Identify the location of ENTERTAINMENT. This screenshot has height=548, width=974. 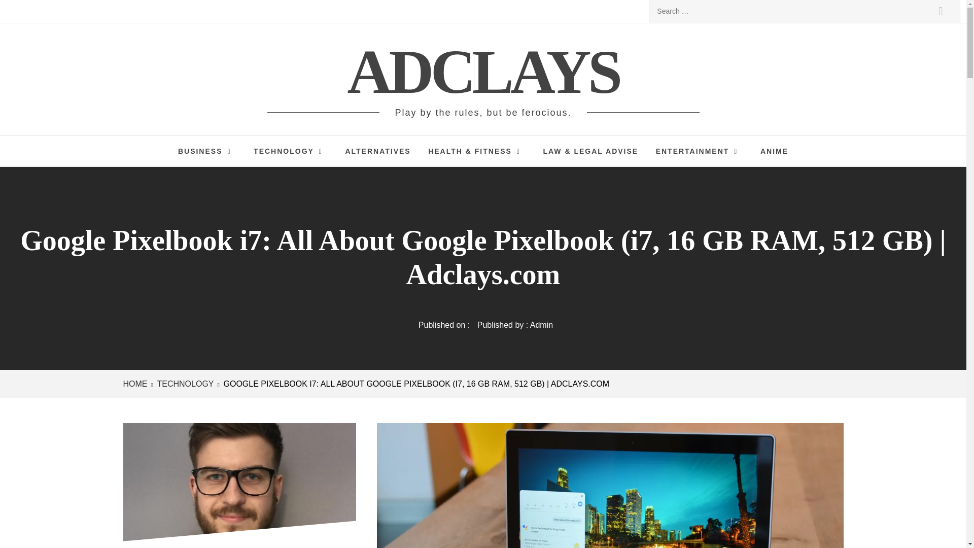
(700, 151).